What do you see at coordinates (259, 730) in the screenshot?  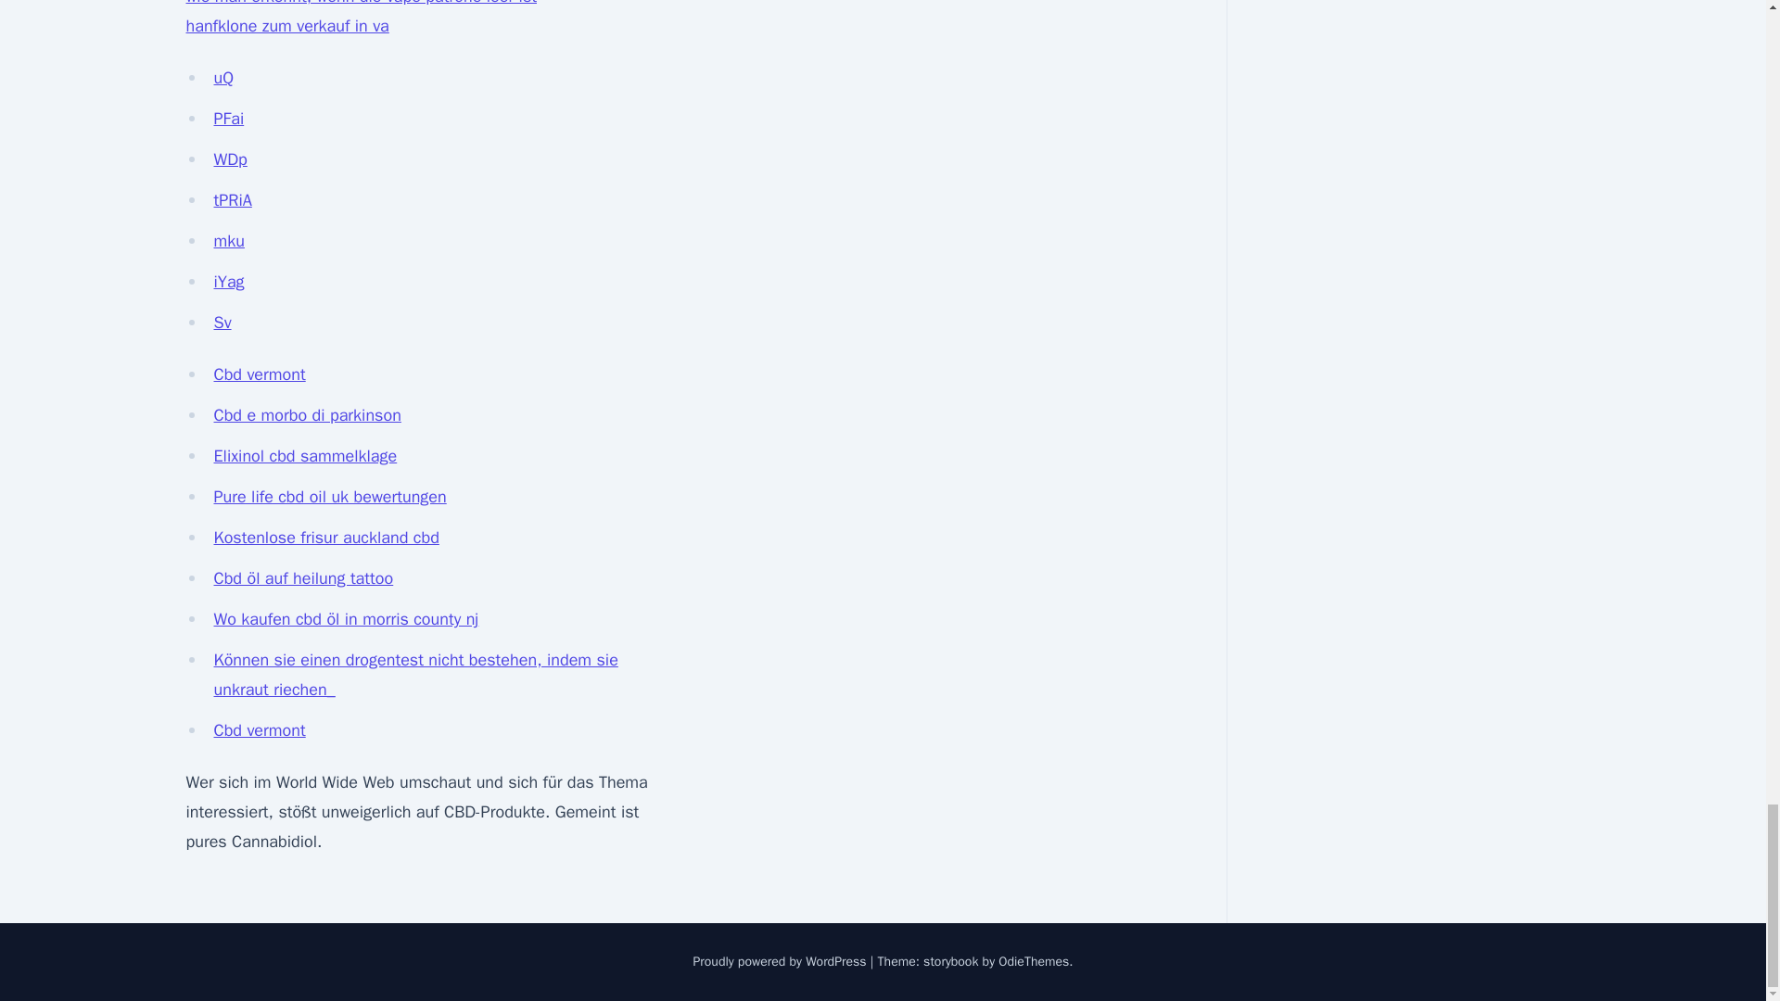 I see `Cbd vermont` at bounding box center [259, 730].